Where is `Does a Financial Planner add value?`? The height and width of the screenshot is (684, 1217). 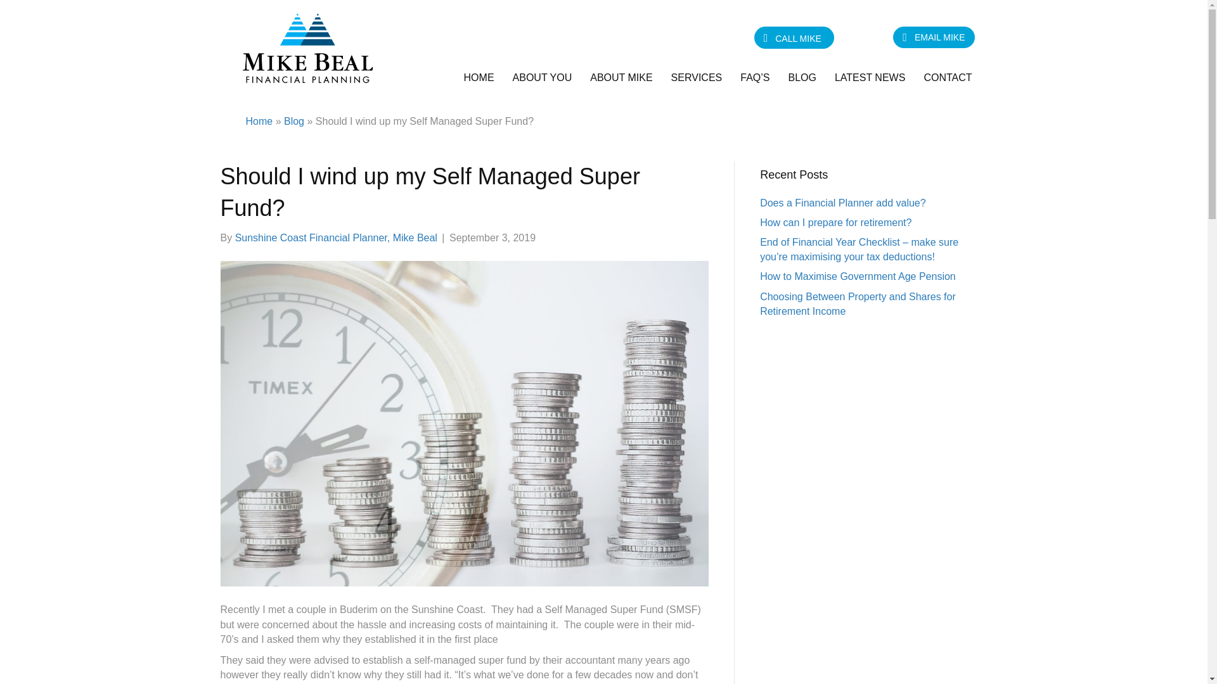 Does a Financial Planner add value? is located at coordinates (843, 203).